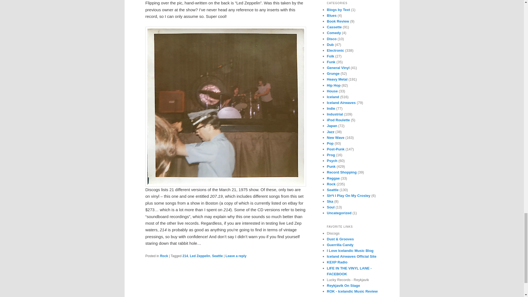 This screenshot has height=297, width=528. Describe the element at coordinates (338, 68) in the screenshot. I see `Posts about vinyl in general` at that location.